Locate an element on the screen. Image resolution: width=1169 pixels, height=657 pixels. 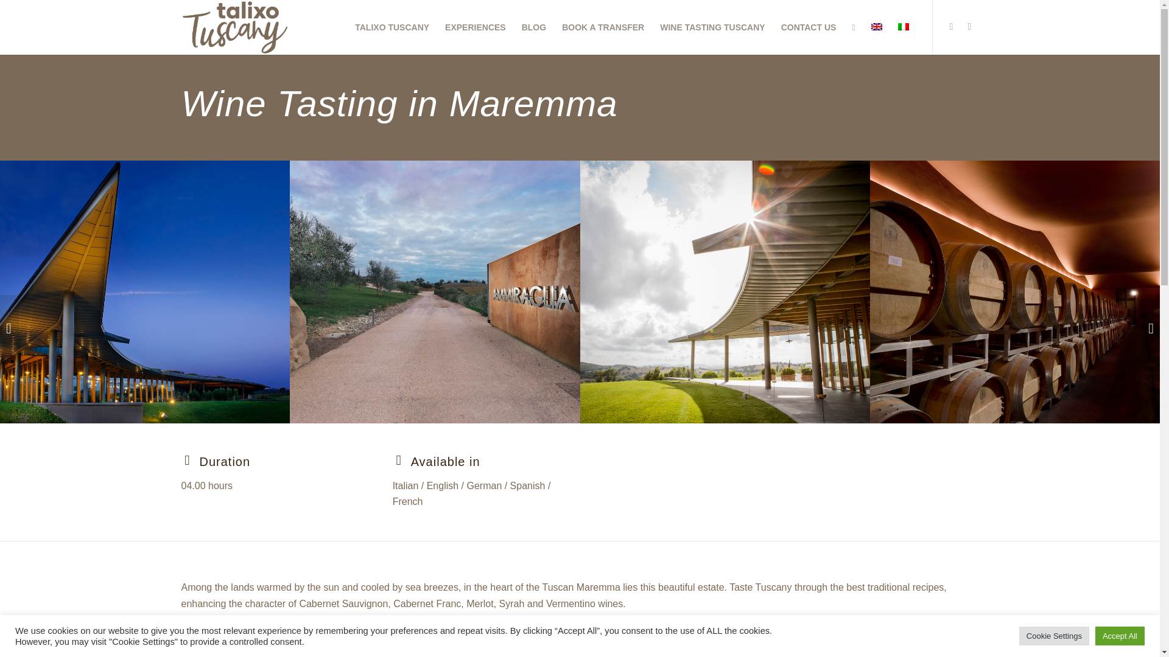
EXPERIENCES is located at coordinates (476, 27).